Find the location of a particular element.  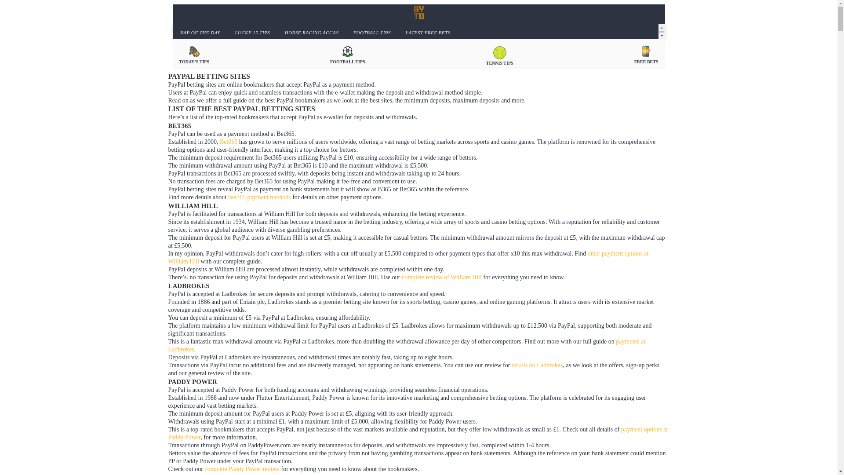

complete review of William Hill is located at coordinates (441, 277).